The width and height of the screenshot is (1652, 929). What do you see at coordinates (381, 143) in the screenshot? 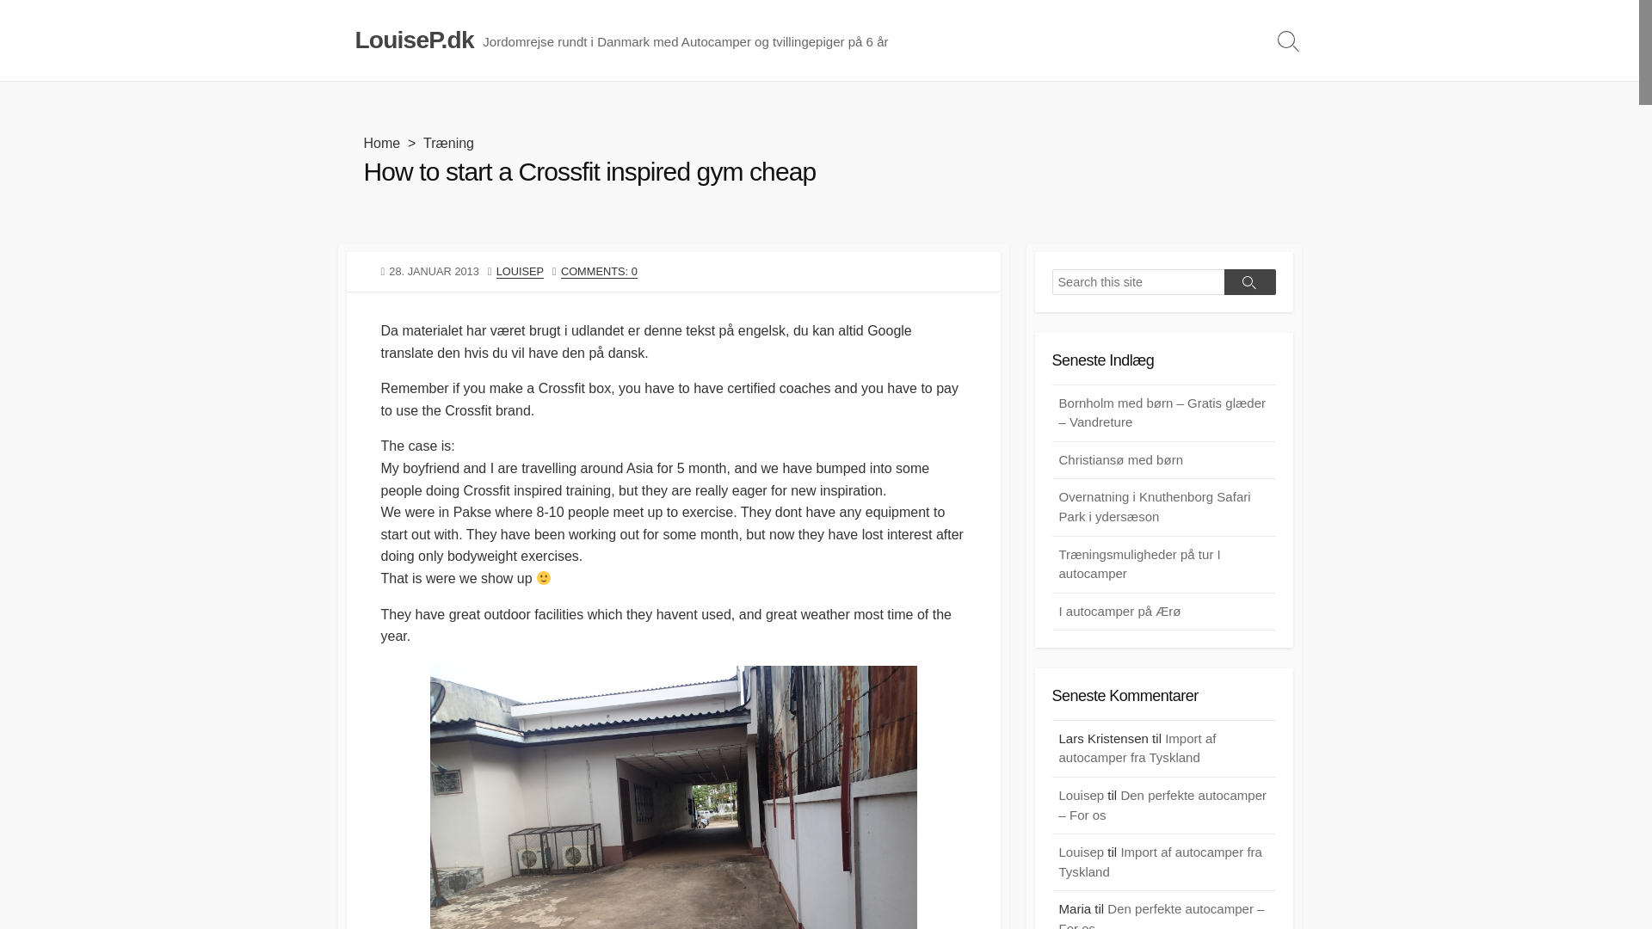
I see `Home` at bounding box center [381, 143].